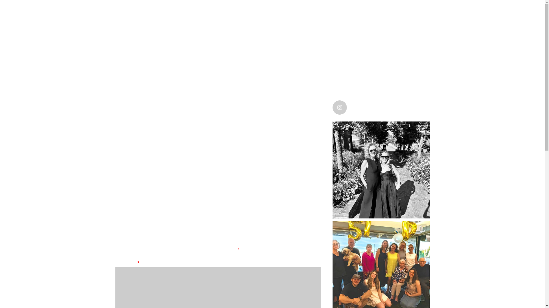 The width and height of the screenshot is (549, 308). What do you see at coordinates (208, 9) in the screenshot?
I see `CONTACT` at bounding box center [208, 9].